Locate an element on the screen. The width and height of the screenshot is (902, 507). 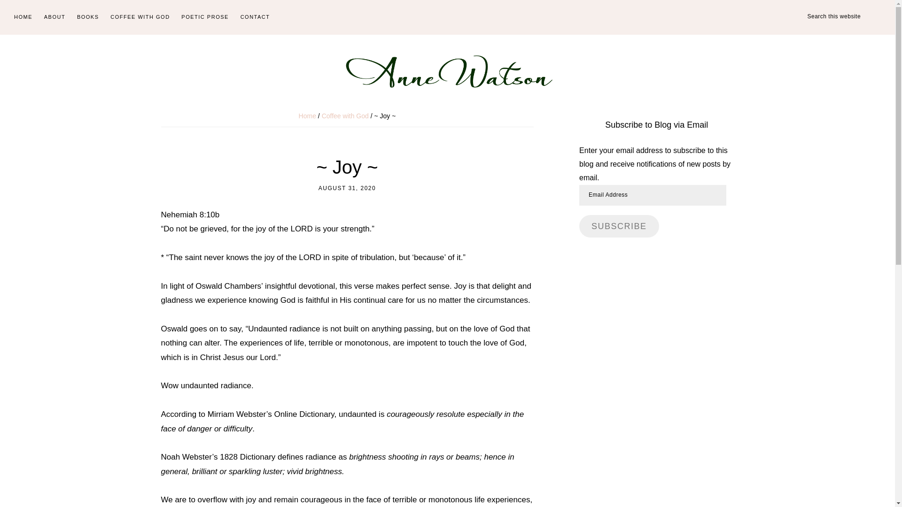
Home is located at coordinates (307, 115).